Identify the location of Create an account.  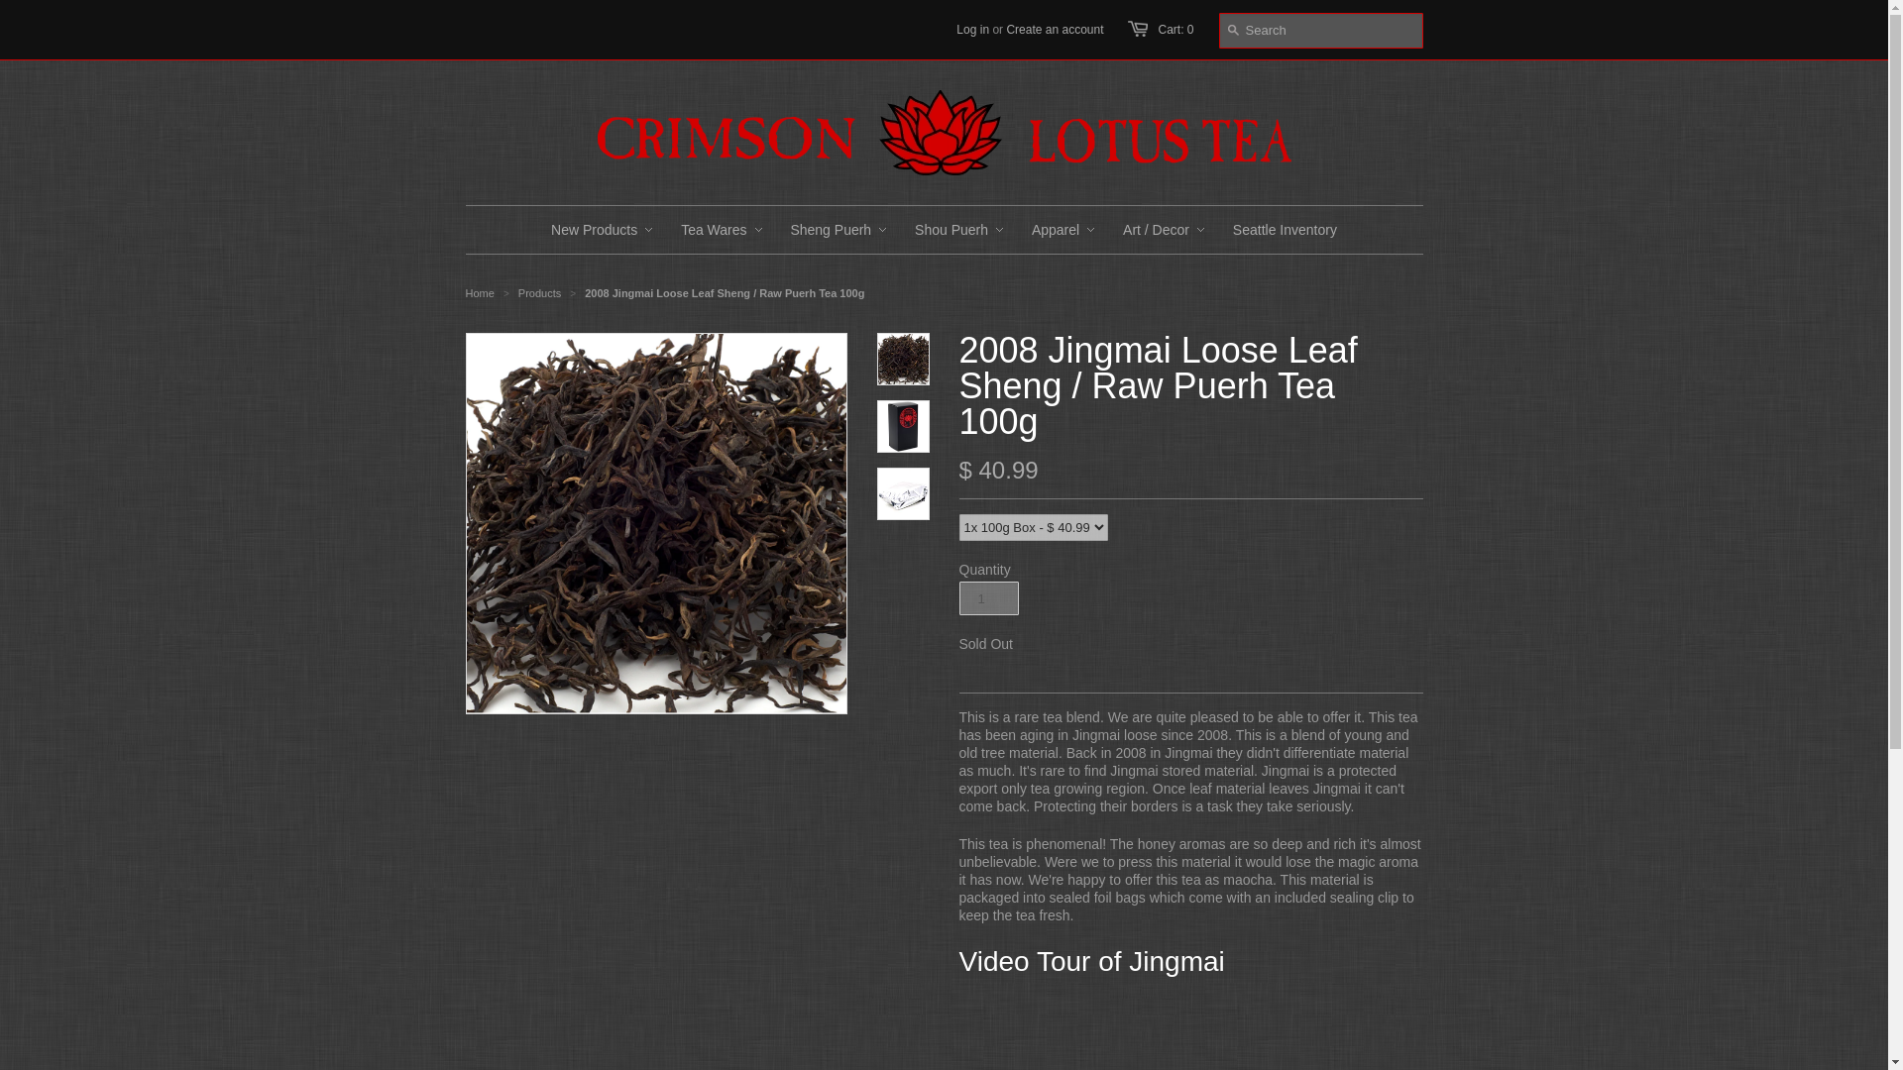
(1055, 29).